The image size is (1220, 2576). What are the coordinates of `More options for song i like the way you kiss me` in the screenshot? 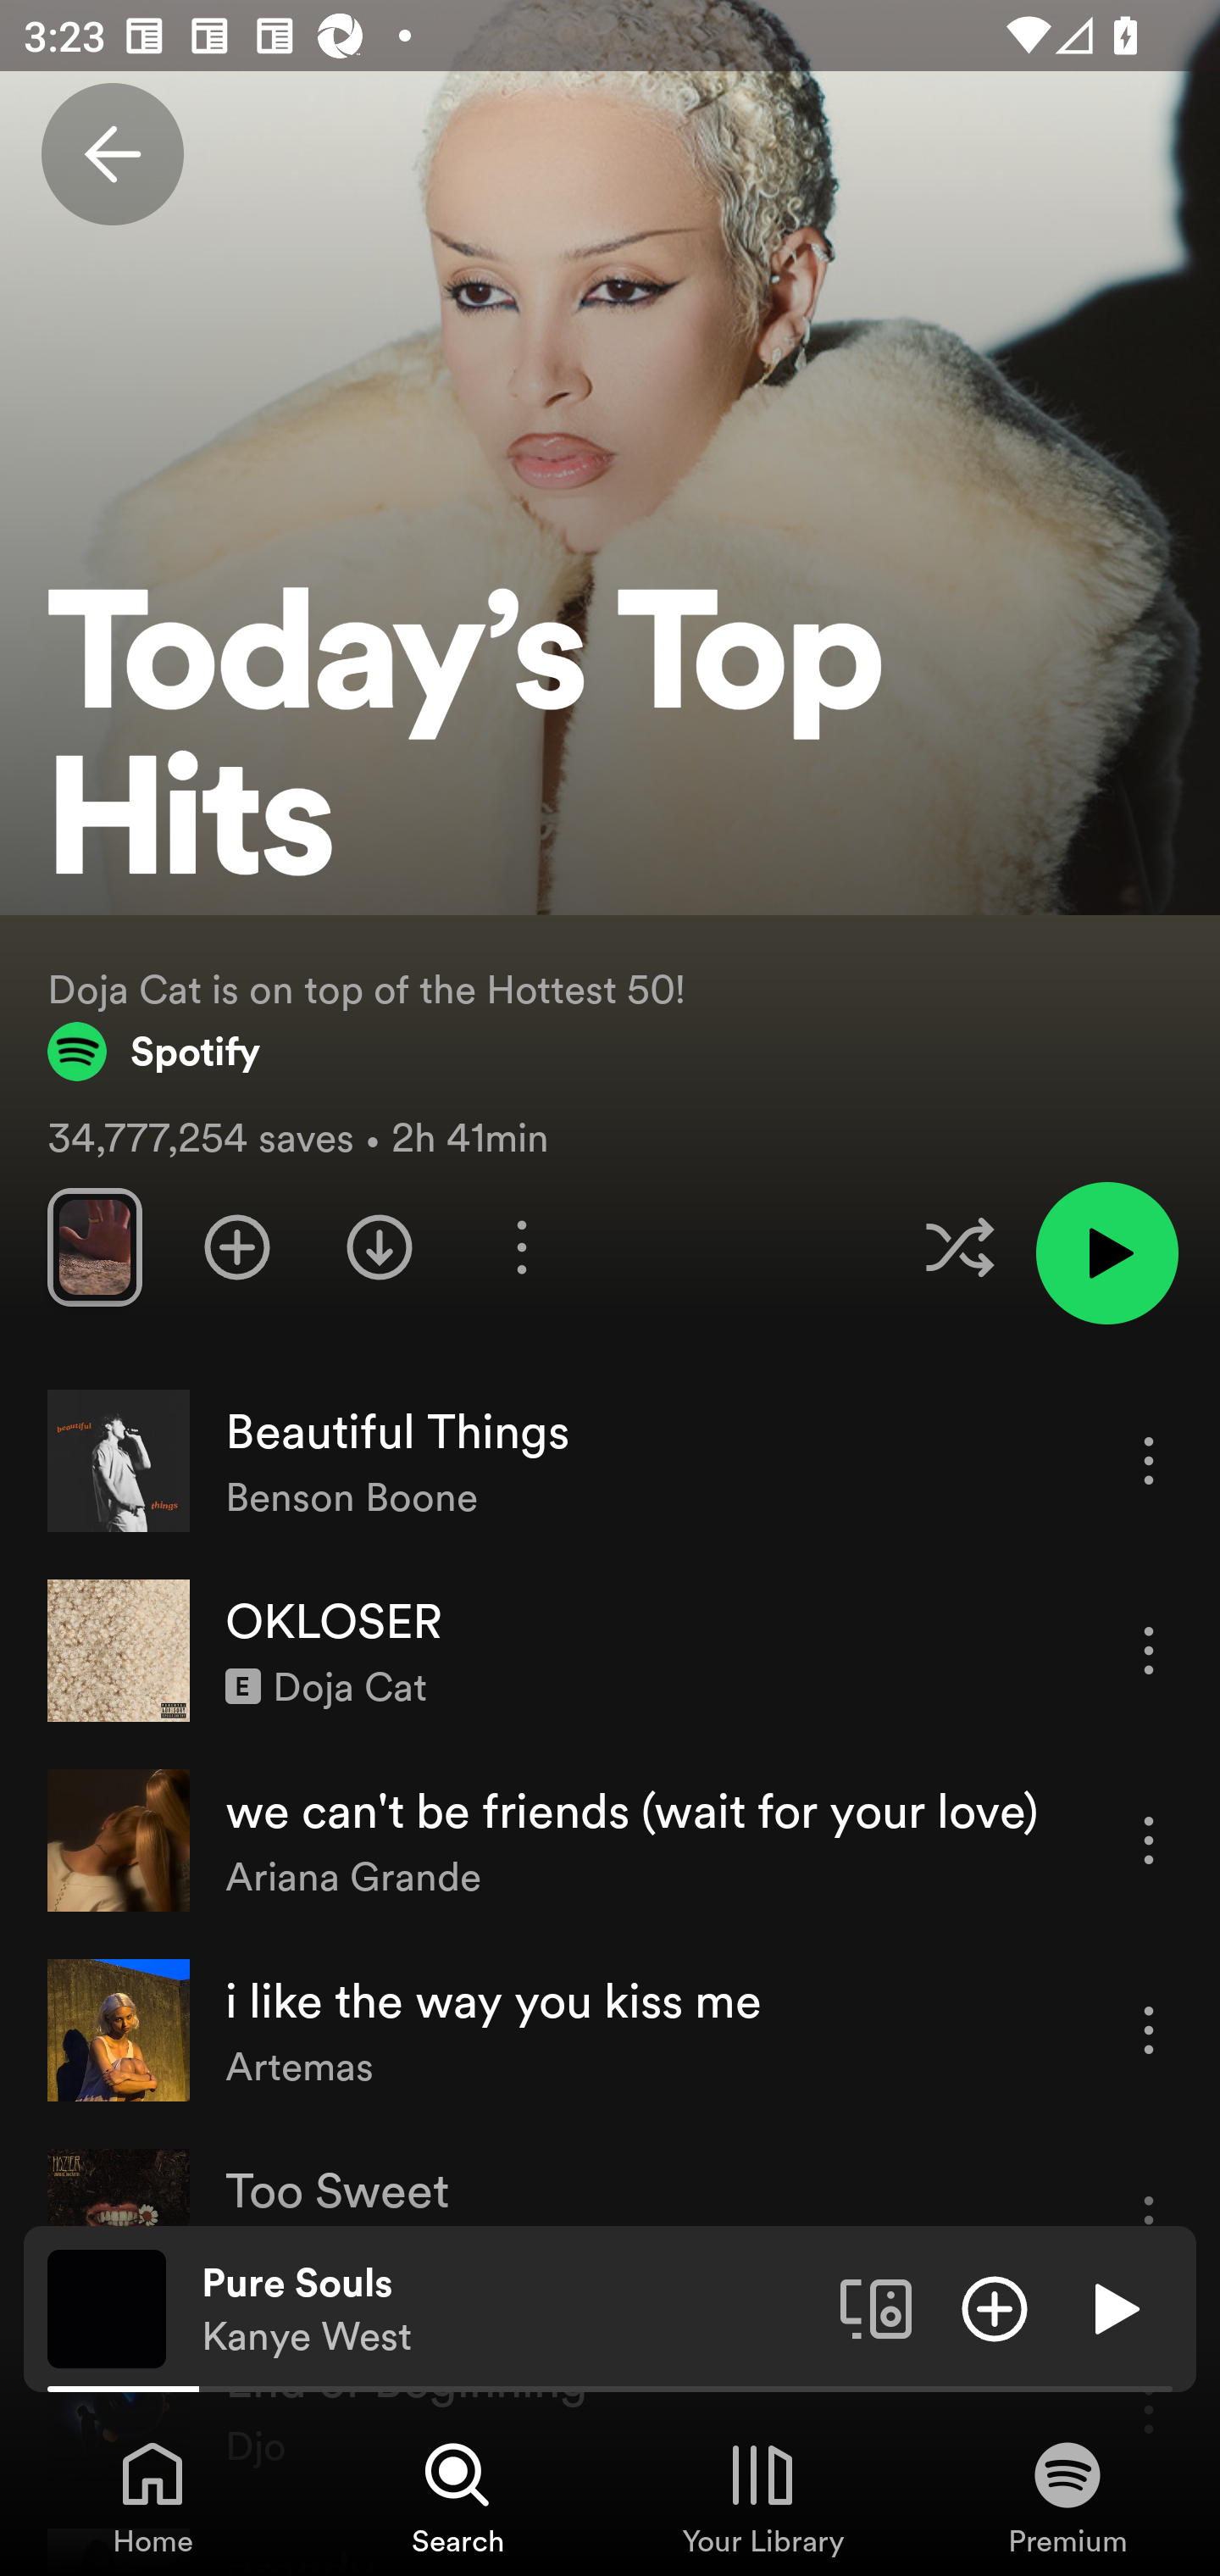 It's located at (1149, 2030).